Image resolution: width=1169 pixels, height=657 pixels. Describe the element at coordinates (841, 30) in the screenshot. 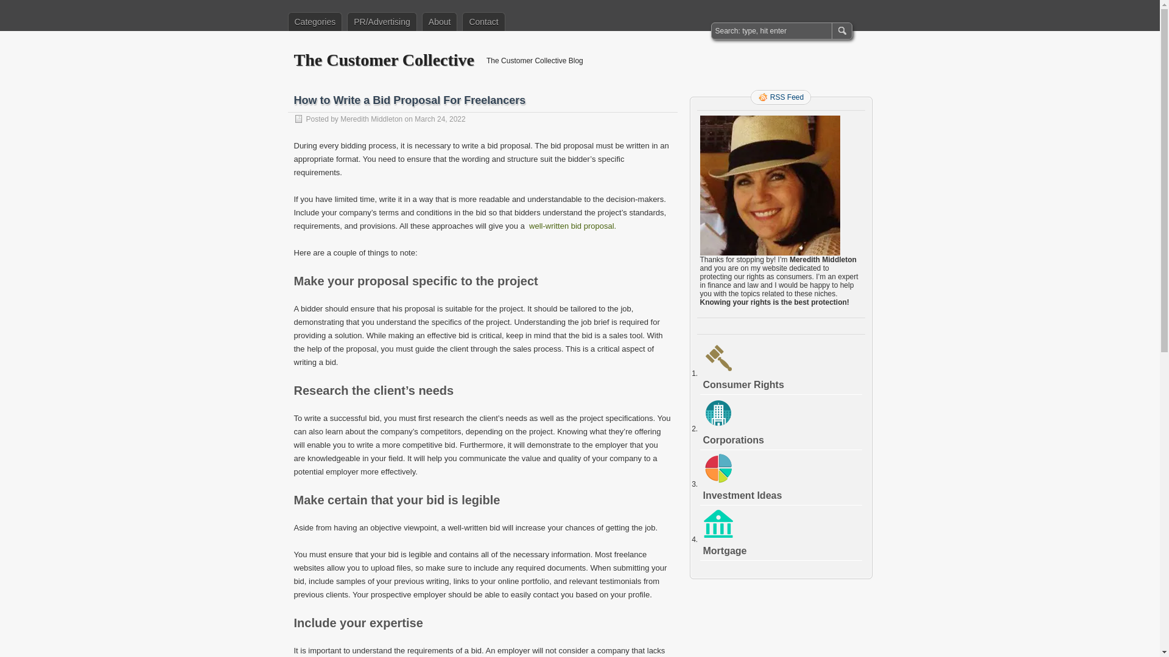

I see `SEARCH` at that location.